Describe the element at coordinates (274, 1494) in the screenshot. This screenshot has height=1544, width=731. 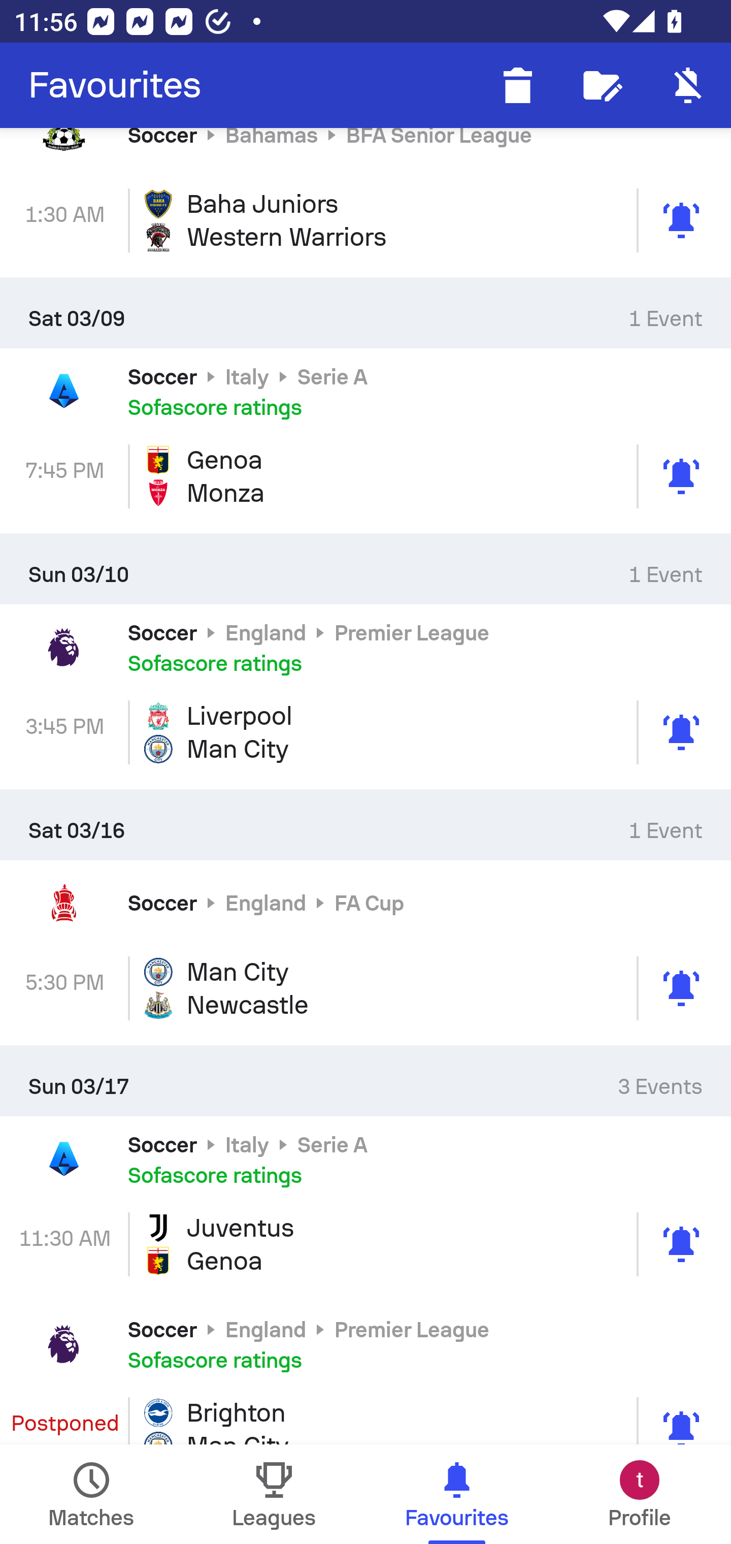
I see `Leagues` at that location.